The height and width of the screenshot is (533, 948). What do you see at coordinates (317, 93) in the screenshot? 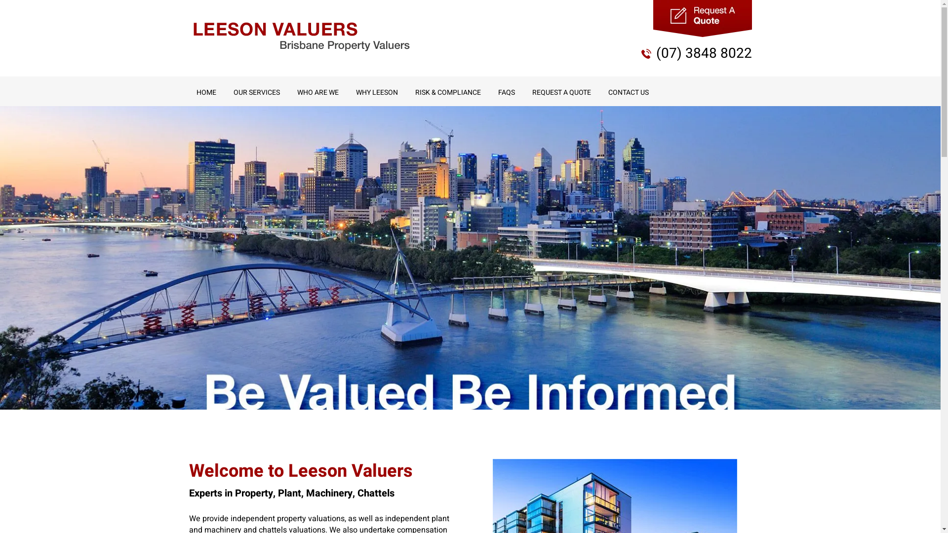
I see `WHO ARE WE` at bounding box center [317, 93].